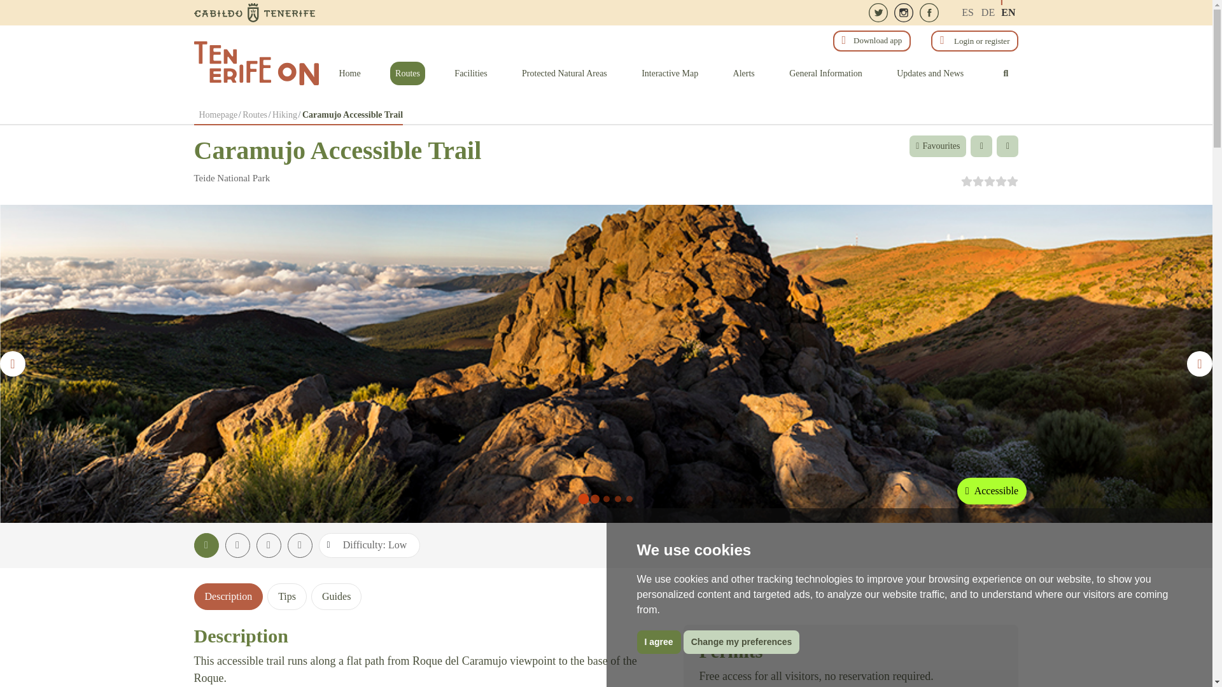 The height and width of the screenshot is (687, 1222). I want to click on Enlace al perfil de Instagram, so click(904, 13).